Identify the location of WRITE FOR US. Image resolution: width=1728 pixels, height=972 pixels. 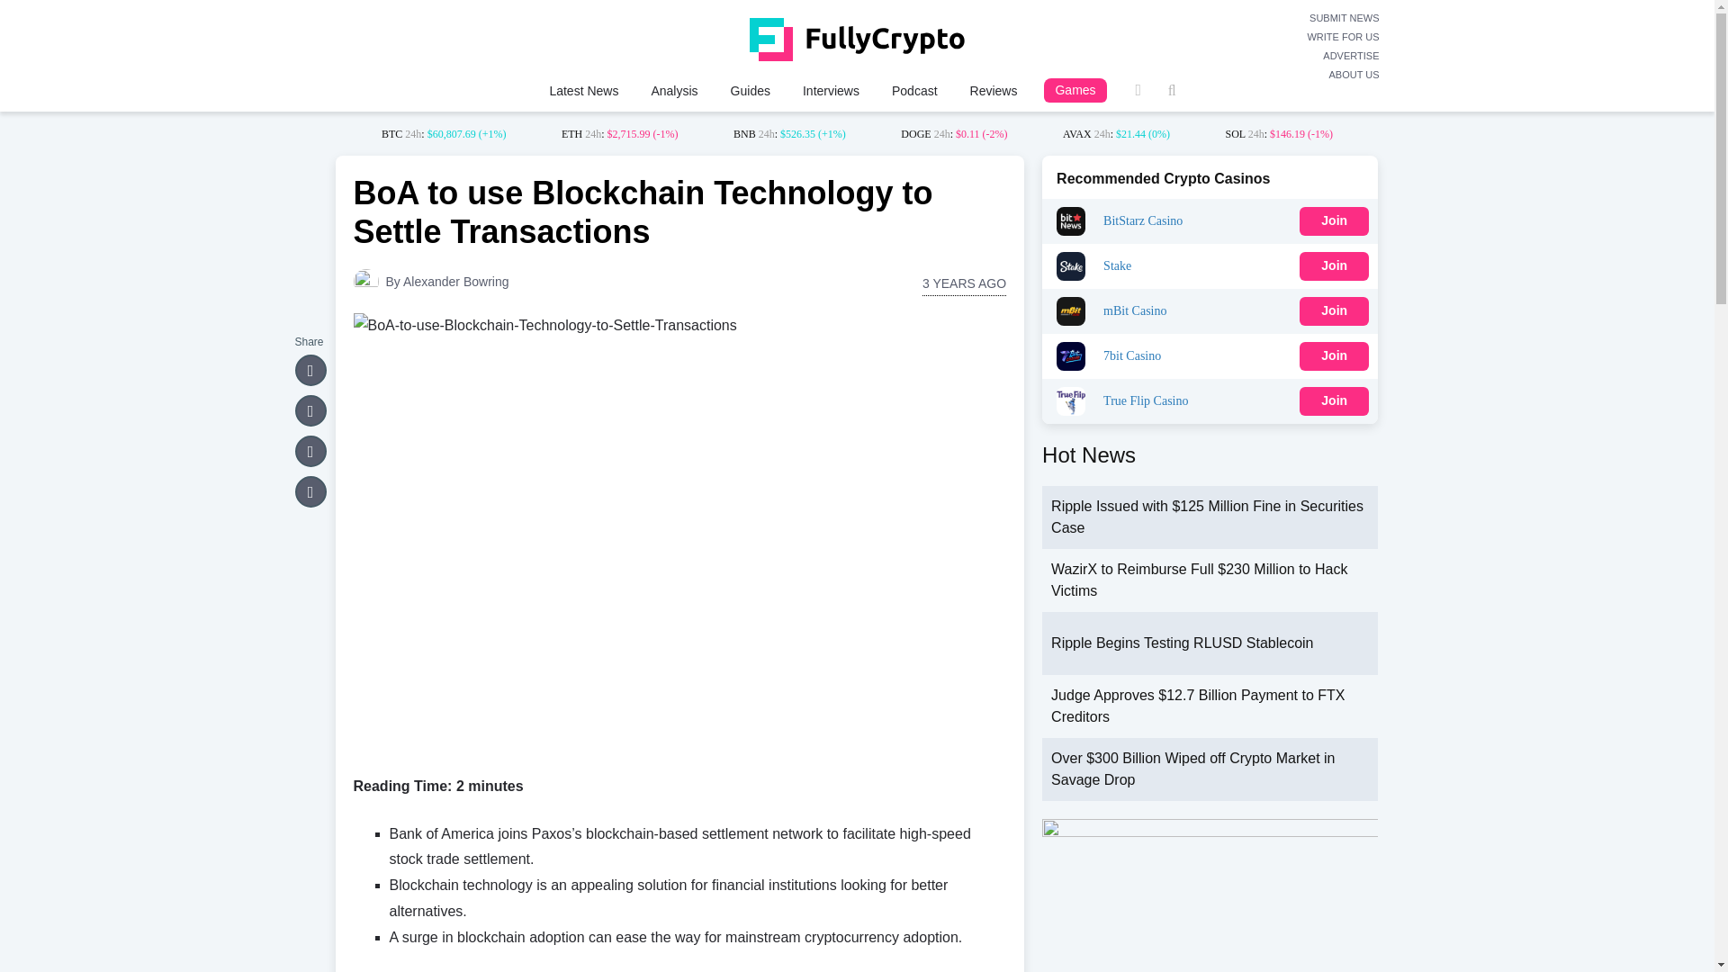
(1343, 37).